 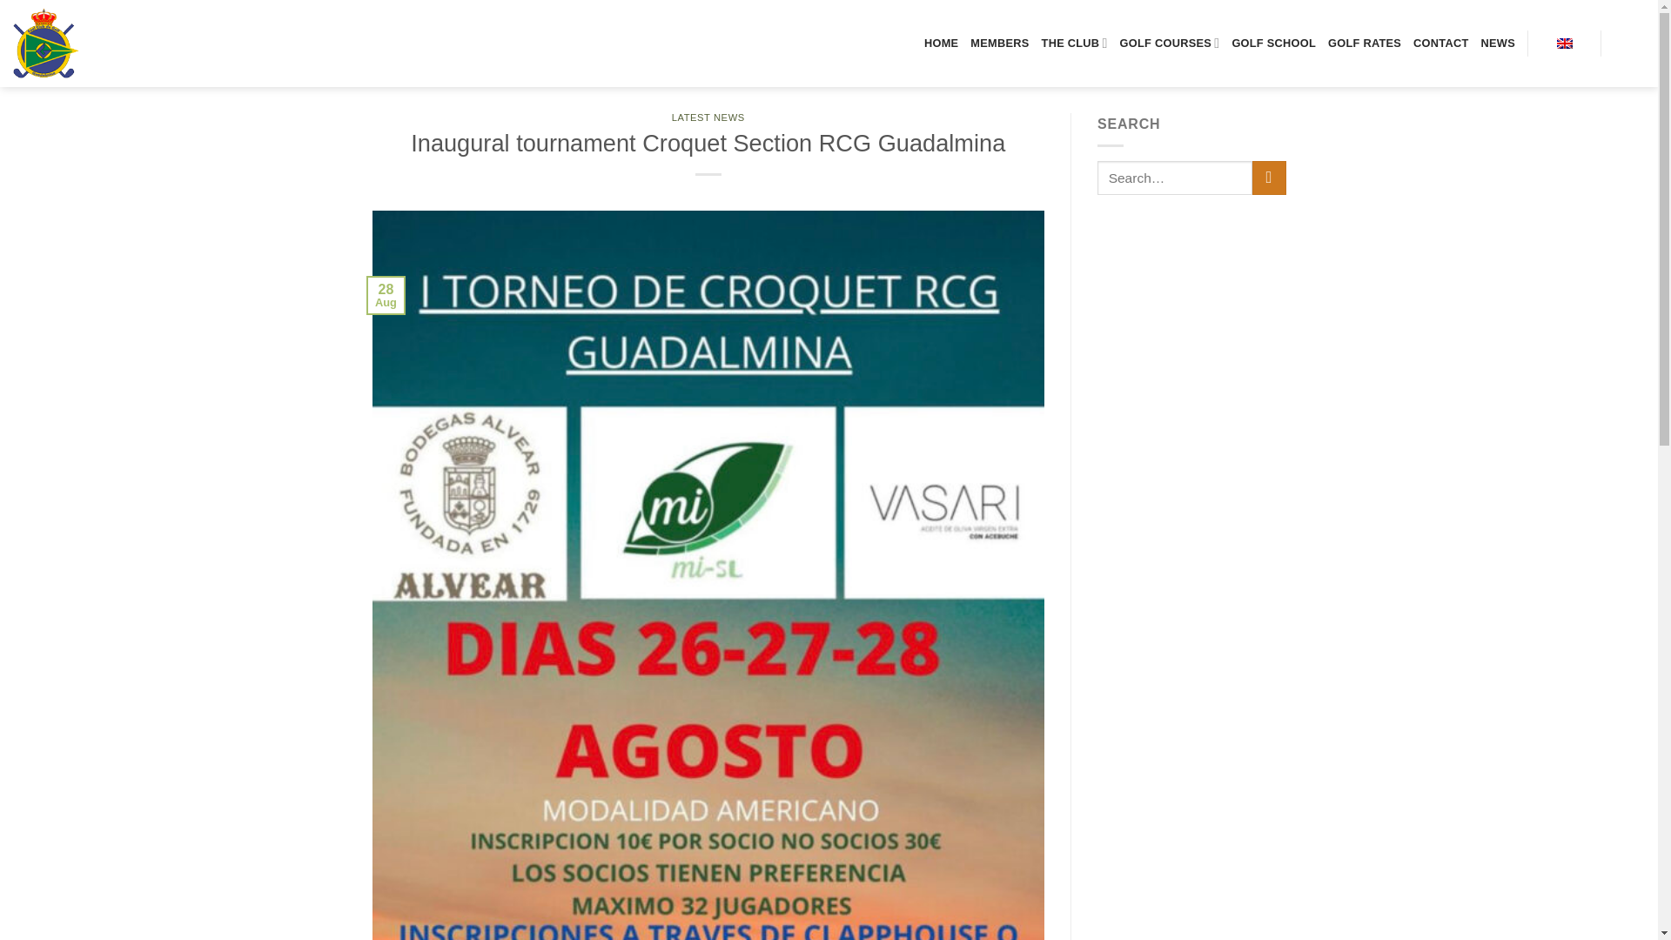 What do you see at coordinates (1498, 44) in the screenshot?
I see `NEWS` at bounding box center [1498, 44].